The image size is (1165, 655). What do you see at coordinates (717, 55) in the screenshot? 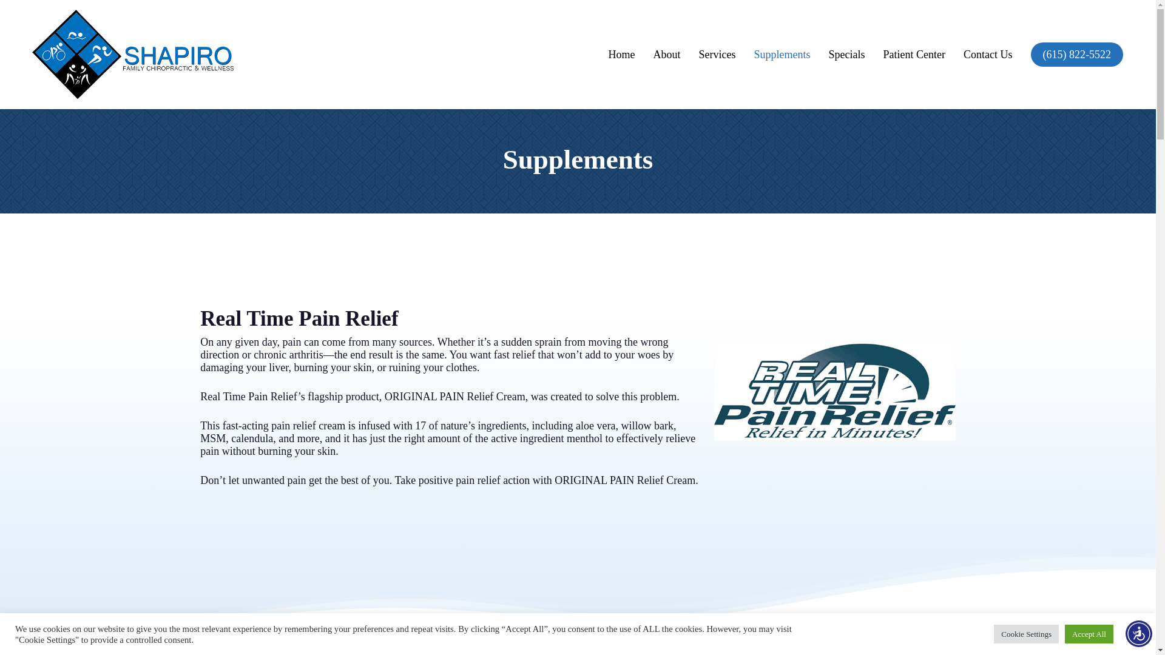
I see `Services` at bounding box center [717, 55].